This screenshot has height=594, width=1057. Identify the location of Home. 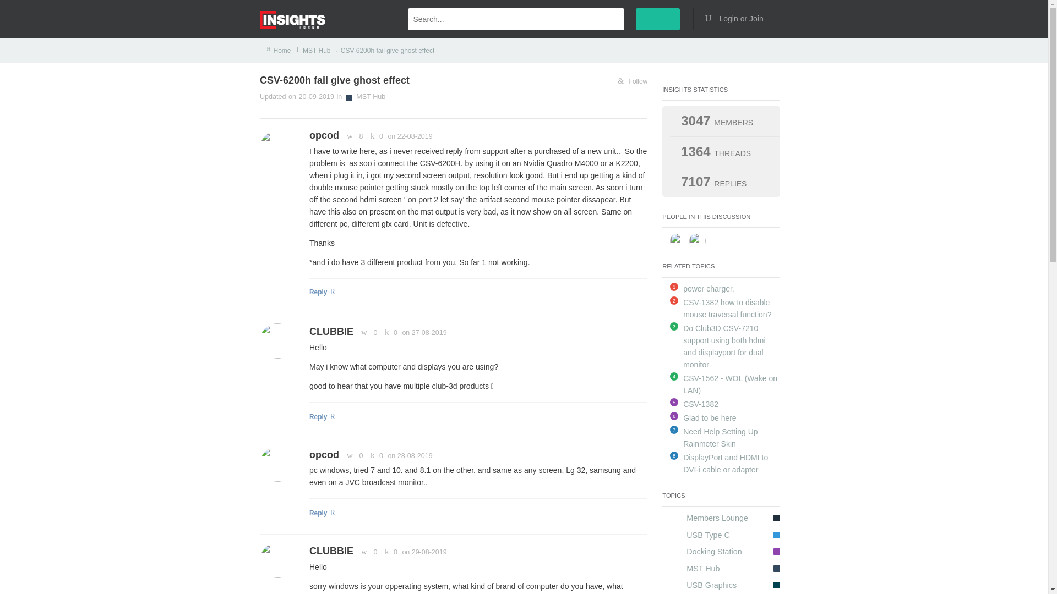
(282, 51).